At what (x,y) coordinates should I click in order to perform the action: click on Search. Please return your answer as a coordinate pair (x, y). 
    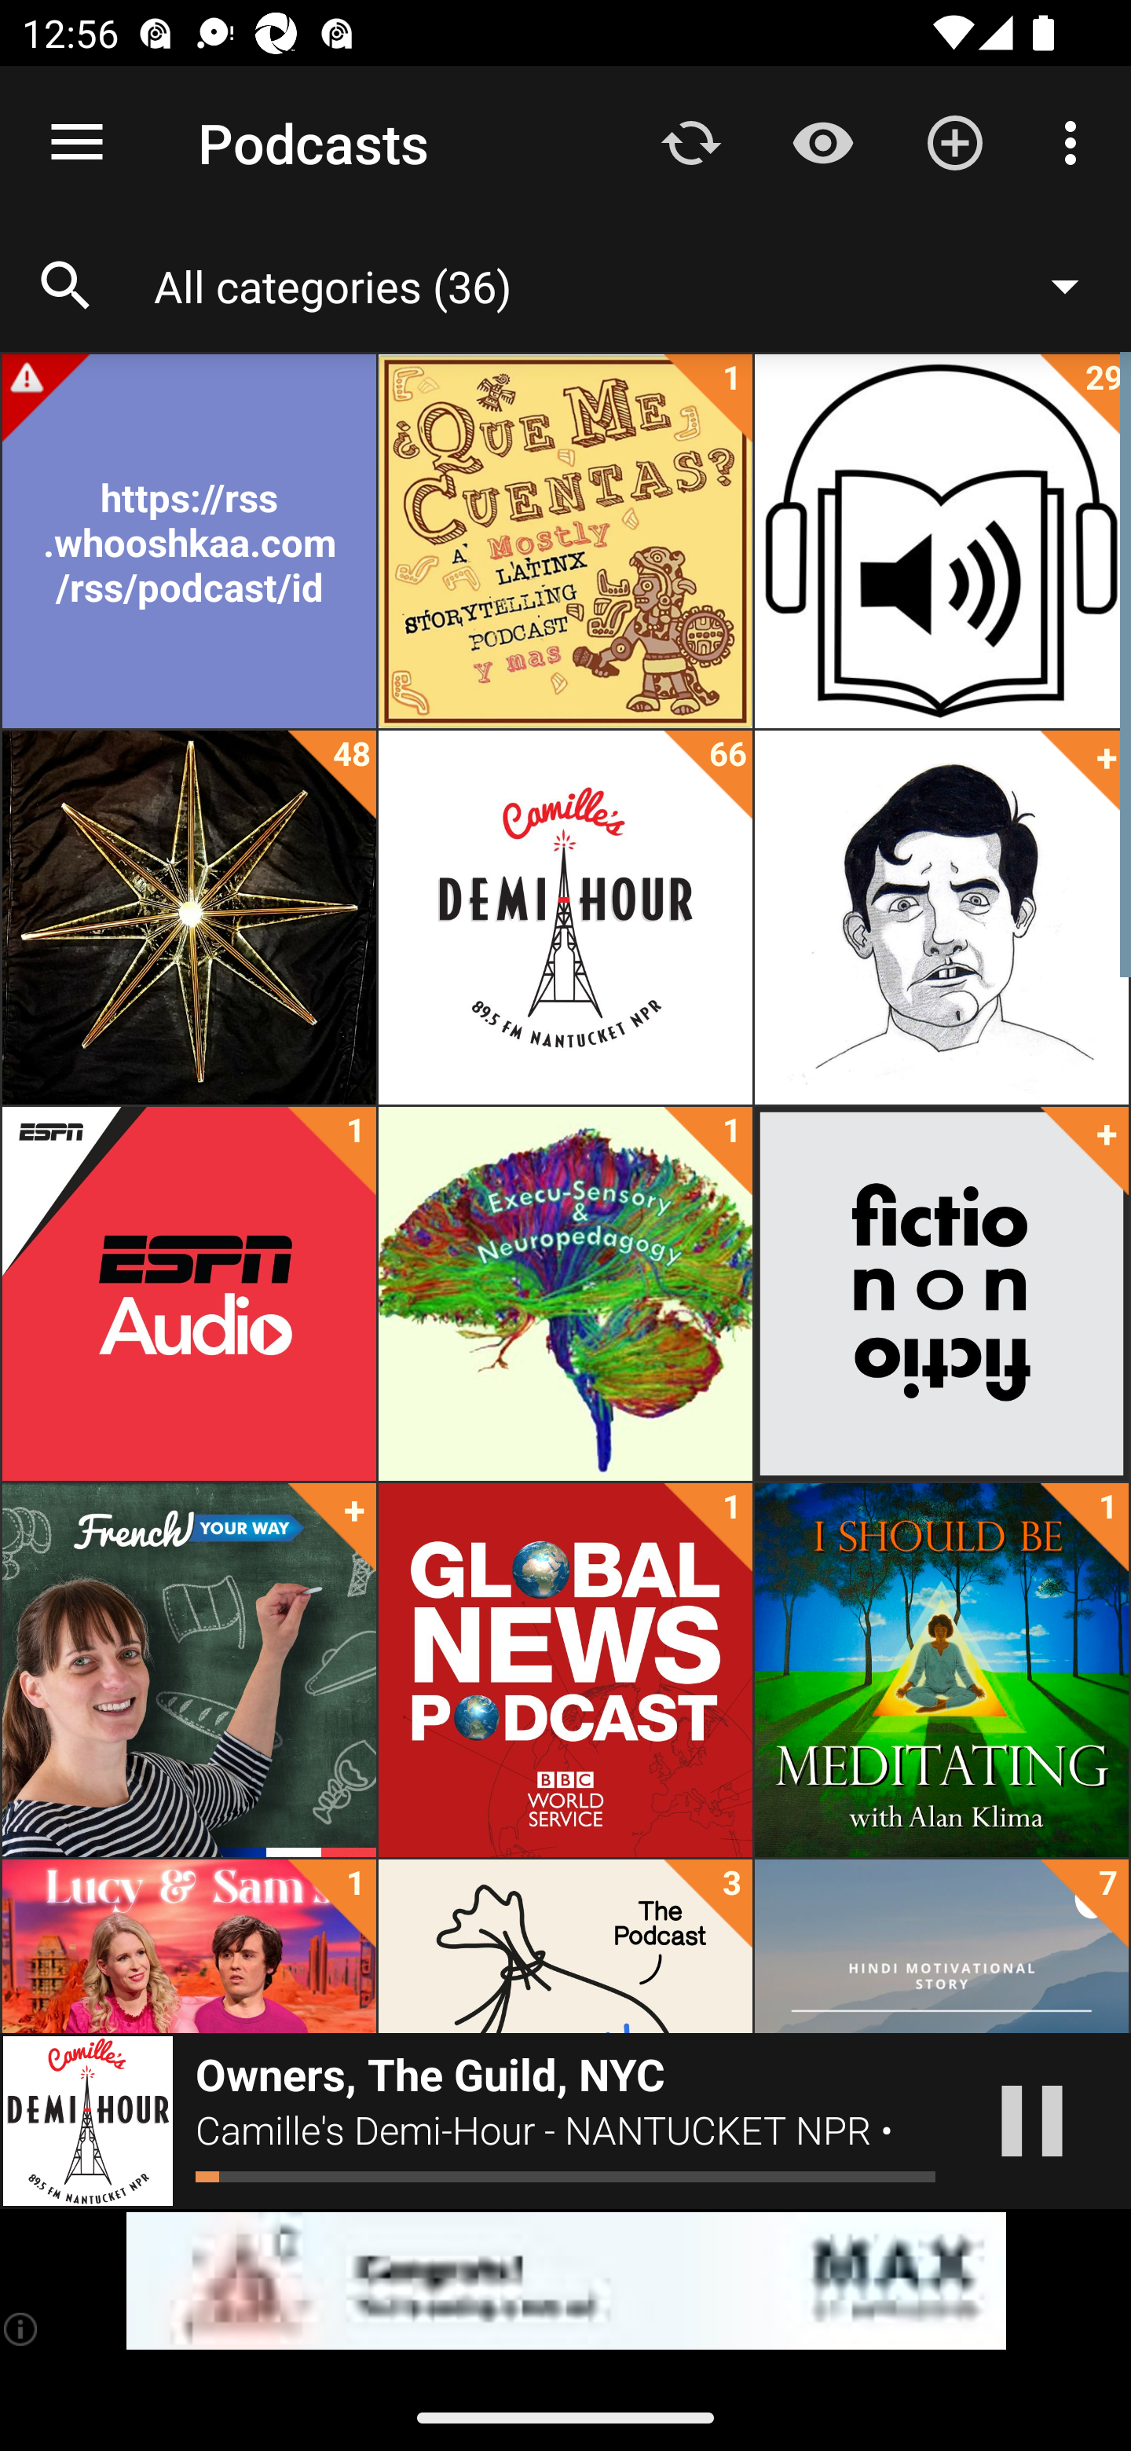
    Looking at the image, I should click on (66, 286).